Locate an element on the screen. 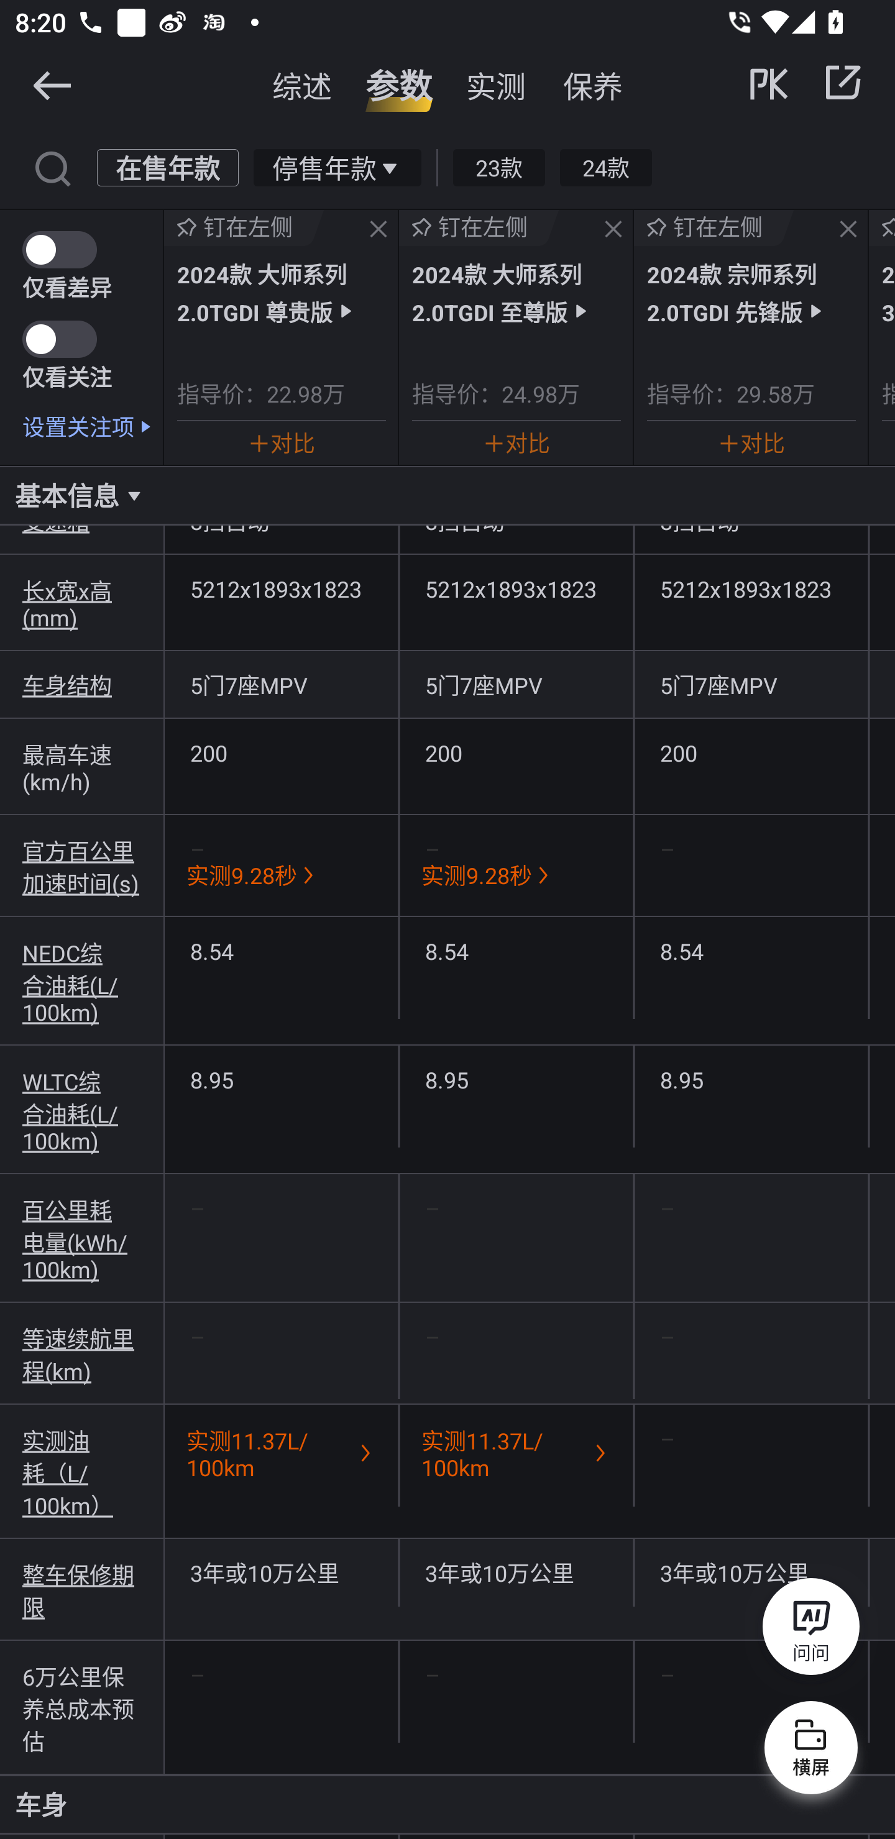 The image size is (895, 1839). 实测11.37L/100km  is located at coordinates (281, 1453).